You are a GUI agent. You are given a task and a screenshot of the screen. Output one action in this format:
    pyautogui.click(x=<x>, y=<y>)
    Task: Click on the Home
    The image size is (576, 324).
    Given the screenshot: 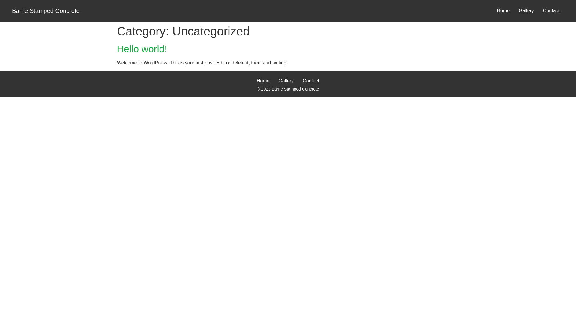 What is the action you would take?
    pyautogui.click(x=503, y=11)
    